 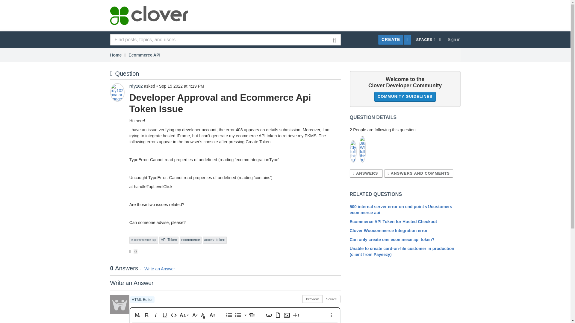 What do you see at coordinates (181, 86) in the screenshot?
I see `Sep 15, 2022, 8:19:19 AM` at bounding box center [181, 86].